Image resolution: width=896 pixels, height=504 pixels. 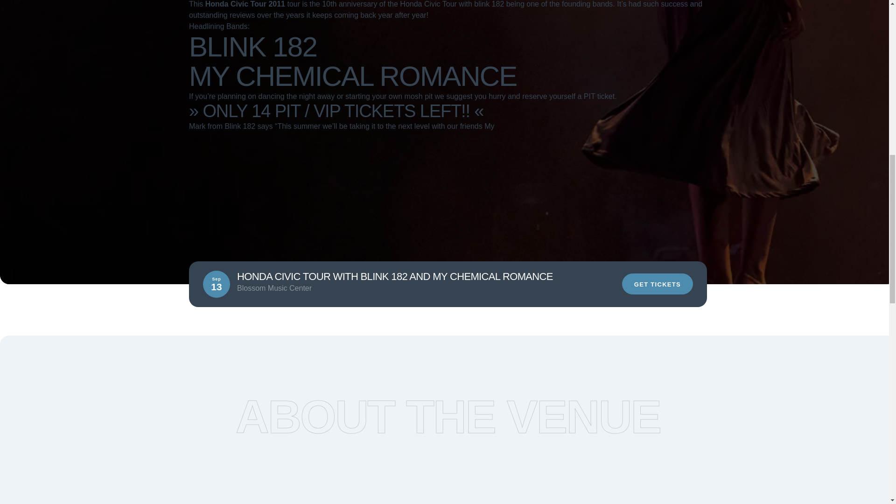 What do you see at coordinates (294, 285) in the screenshot?
I see `Archive` at bounding box center [294, 285].